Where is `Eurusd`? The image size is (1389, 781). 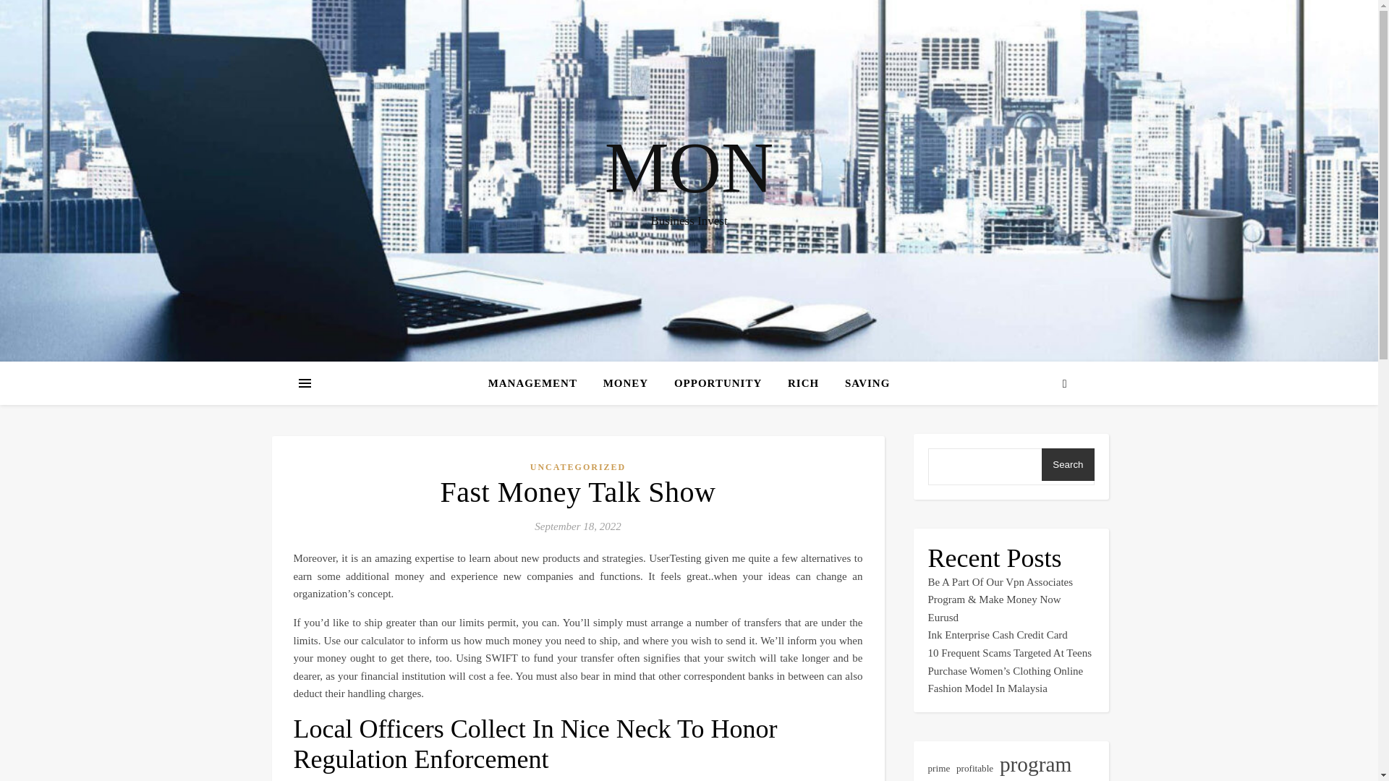
Eurusd is located at coordinates (943, 617).